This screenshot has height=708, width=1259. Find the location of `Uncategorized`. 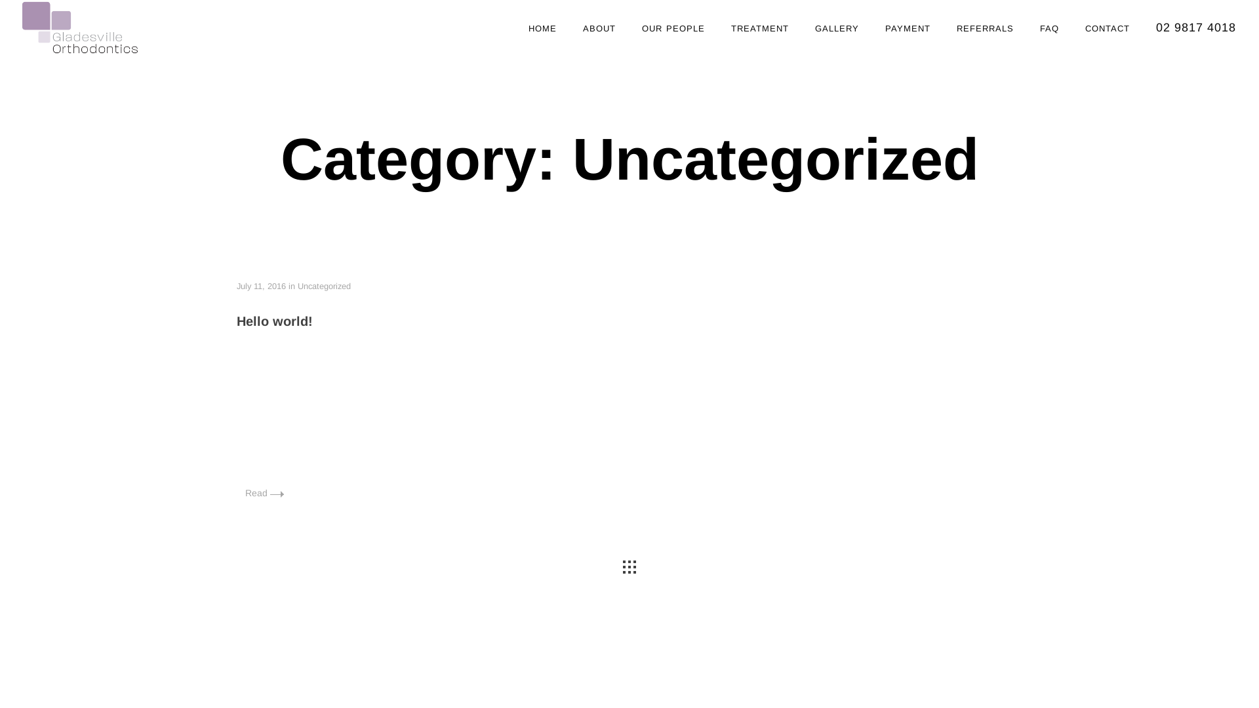

Uncategorized is located at coordinates (324, 286).